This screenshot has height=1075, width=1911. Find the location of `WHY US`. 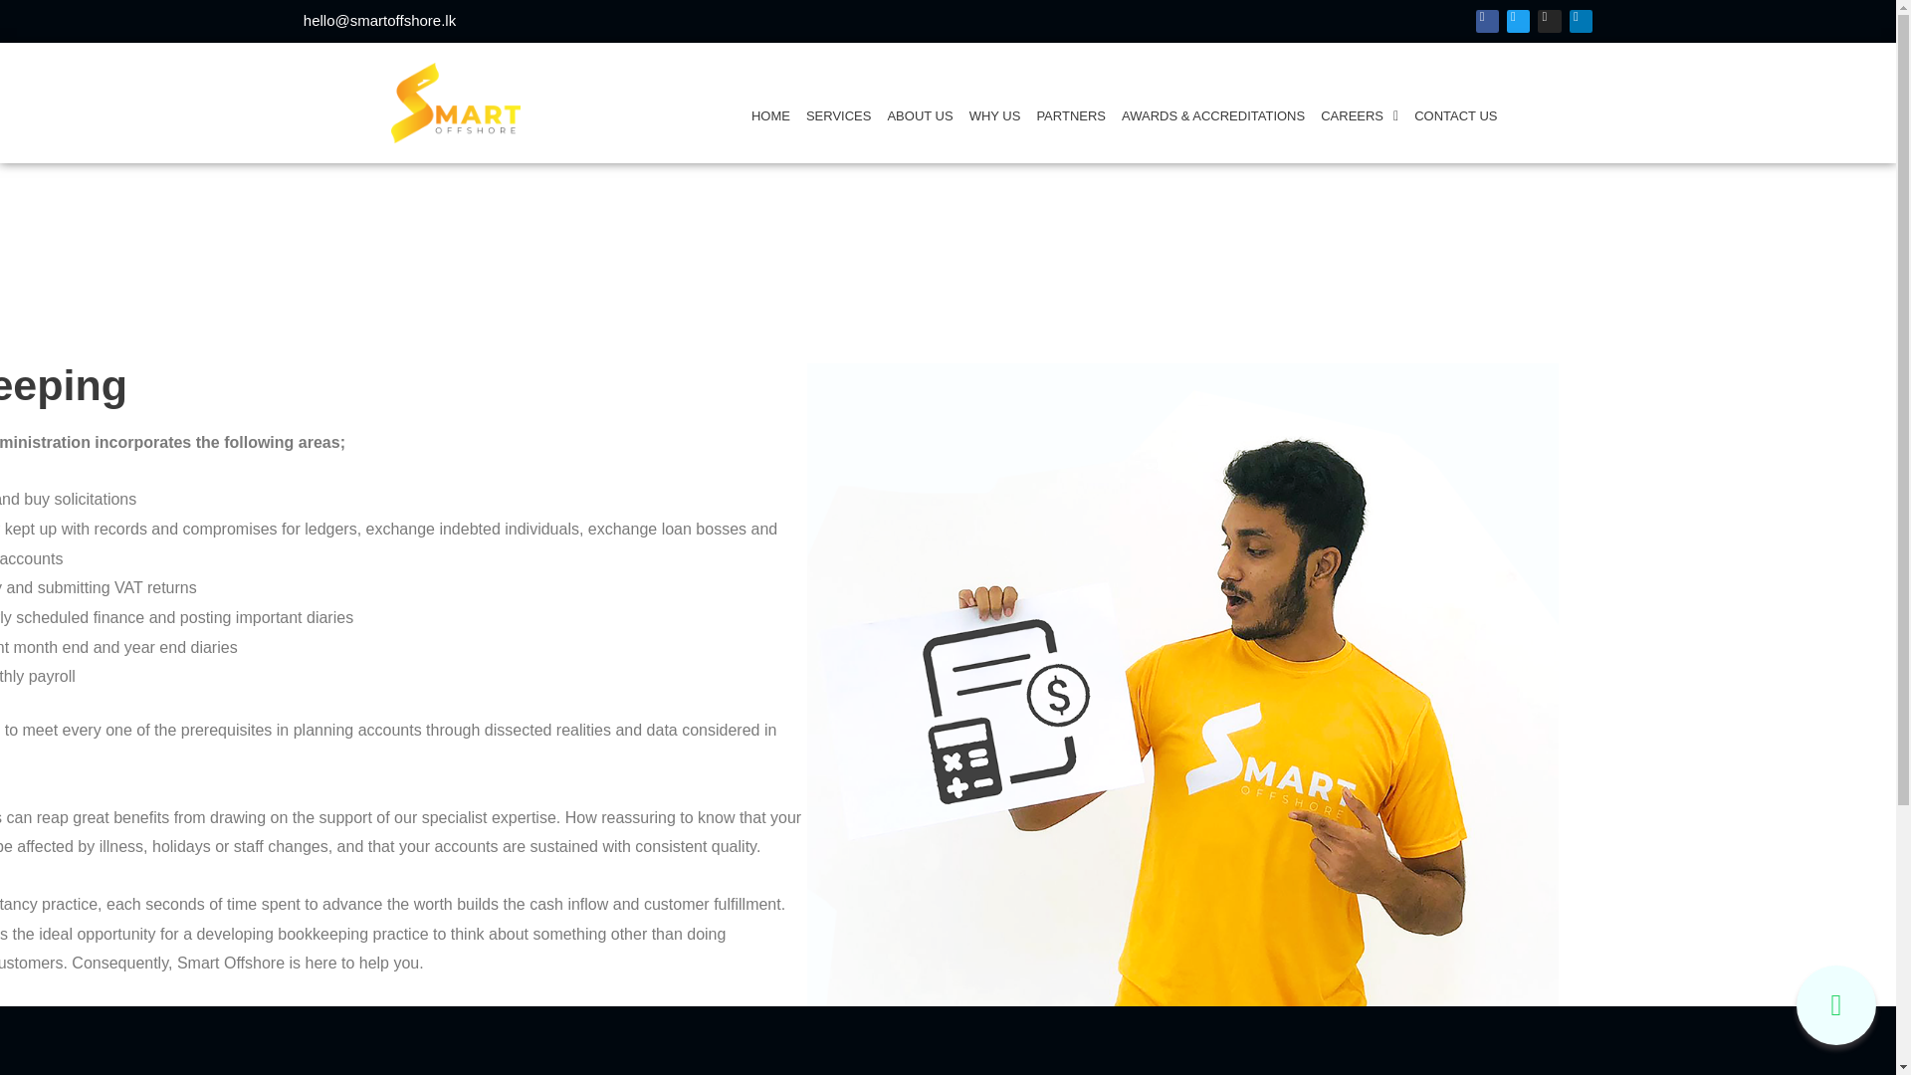

WHY US is located at coordinates (995, 115).